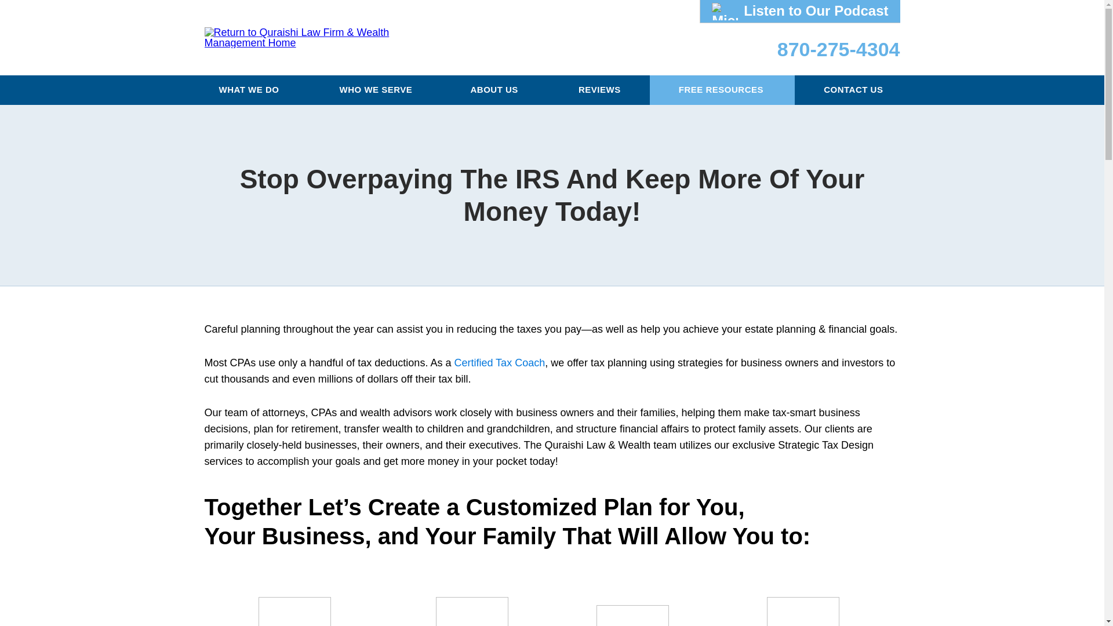 The image size is (1113, 626). I want to click on ABOUT US, so click(494, 90).